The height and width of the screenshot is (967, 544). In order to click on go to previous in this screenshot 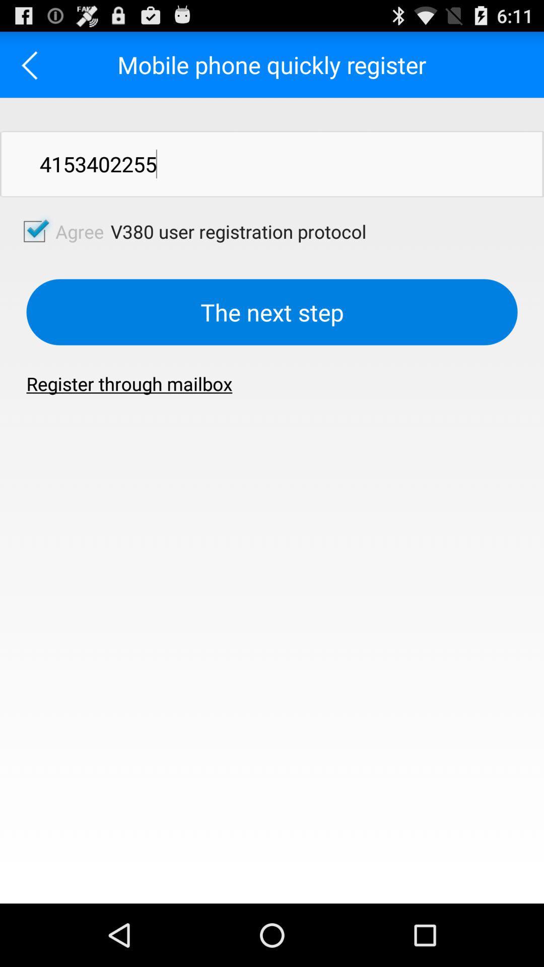, I will do `click(33, 64)`.